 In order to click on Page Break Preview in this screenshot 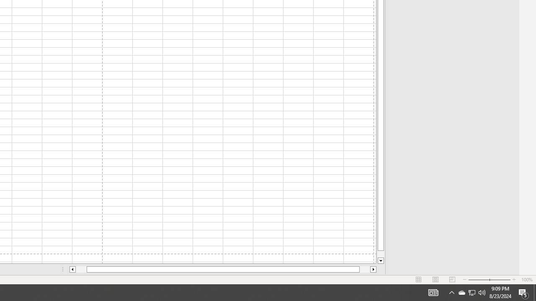, I will do `click(452, 279)`.